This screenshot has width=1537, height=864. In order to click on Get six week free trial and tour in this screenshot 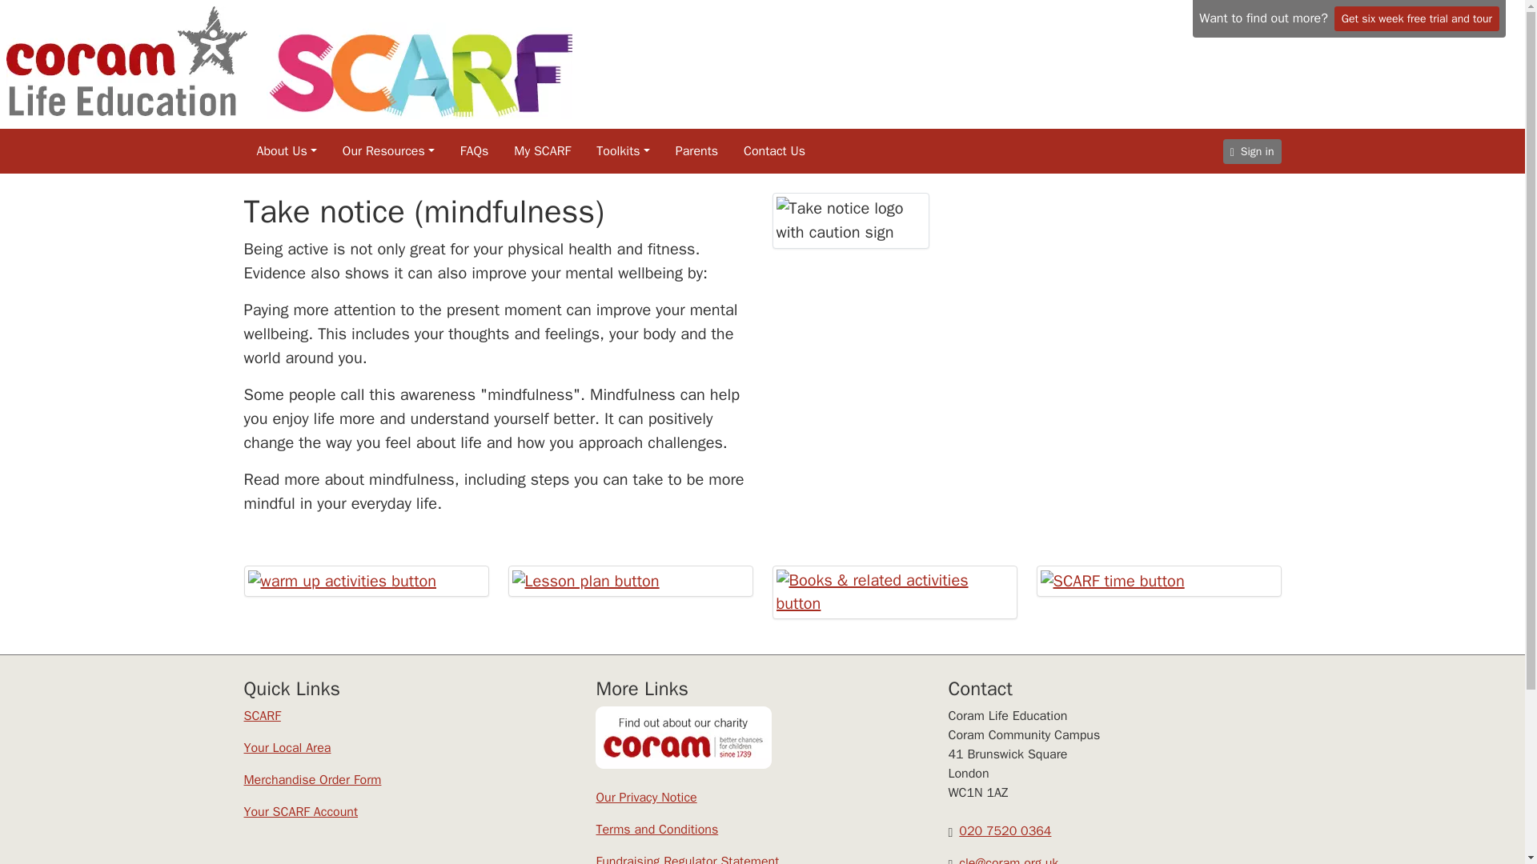, I will do `click(1417, 18)`.